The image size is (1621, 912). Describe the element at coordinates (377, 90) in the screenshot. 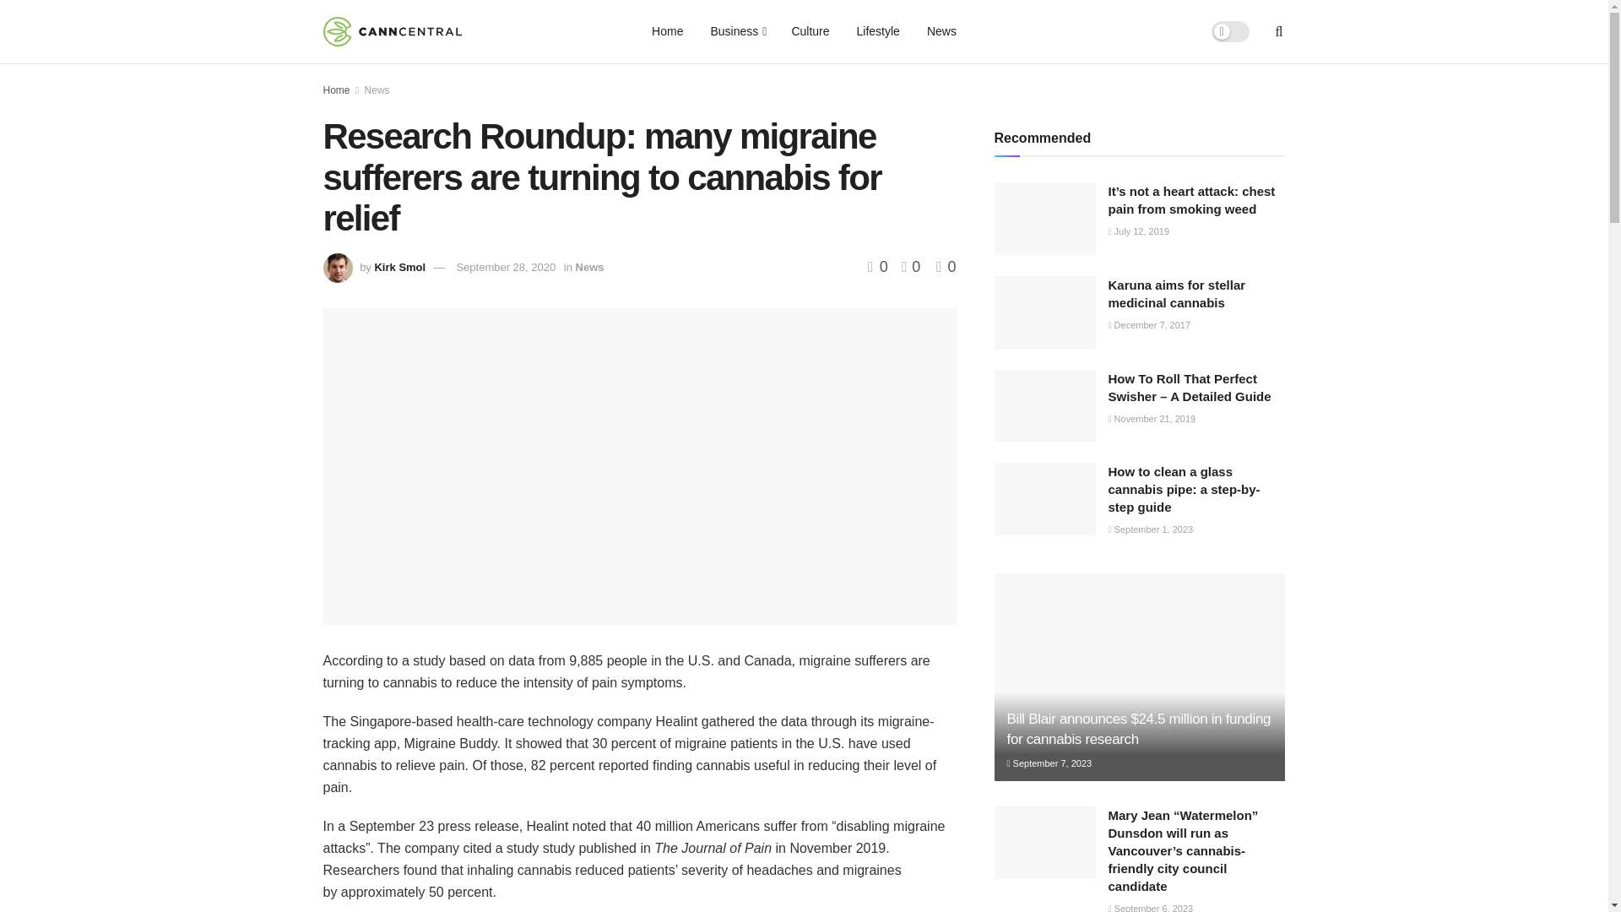

I see `News` at that location.